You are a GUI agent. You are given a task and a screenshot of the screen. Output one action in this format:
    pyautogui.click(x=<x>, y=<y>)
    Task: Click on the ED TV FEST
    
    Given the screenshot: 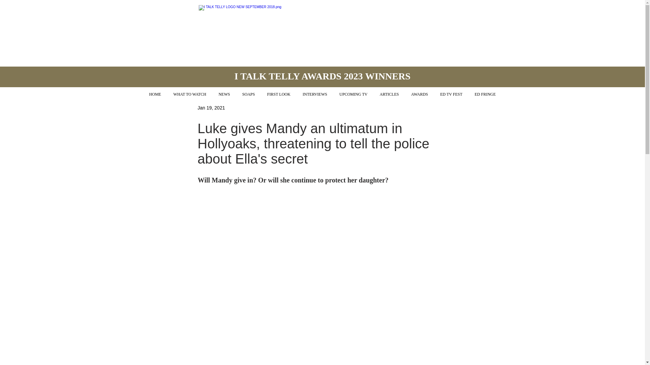 What is the action you would take?
    pyautogui.click(x=451, y=95)
    